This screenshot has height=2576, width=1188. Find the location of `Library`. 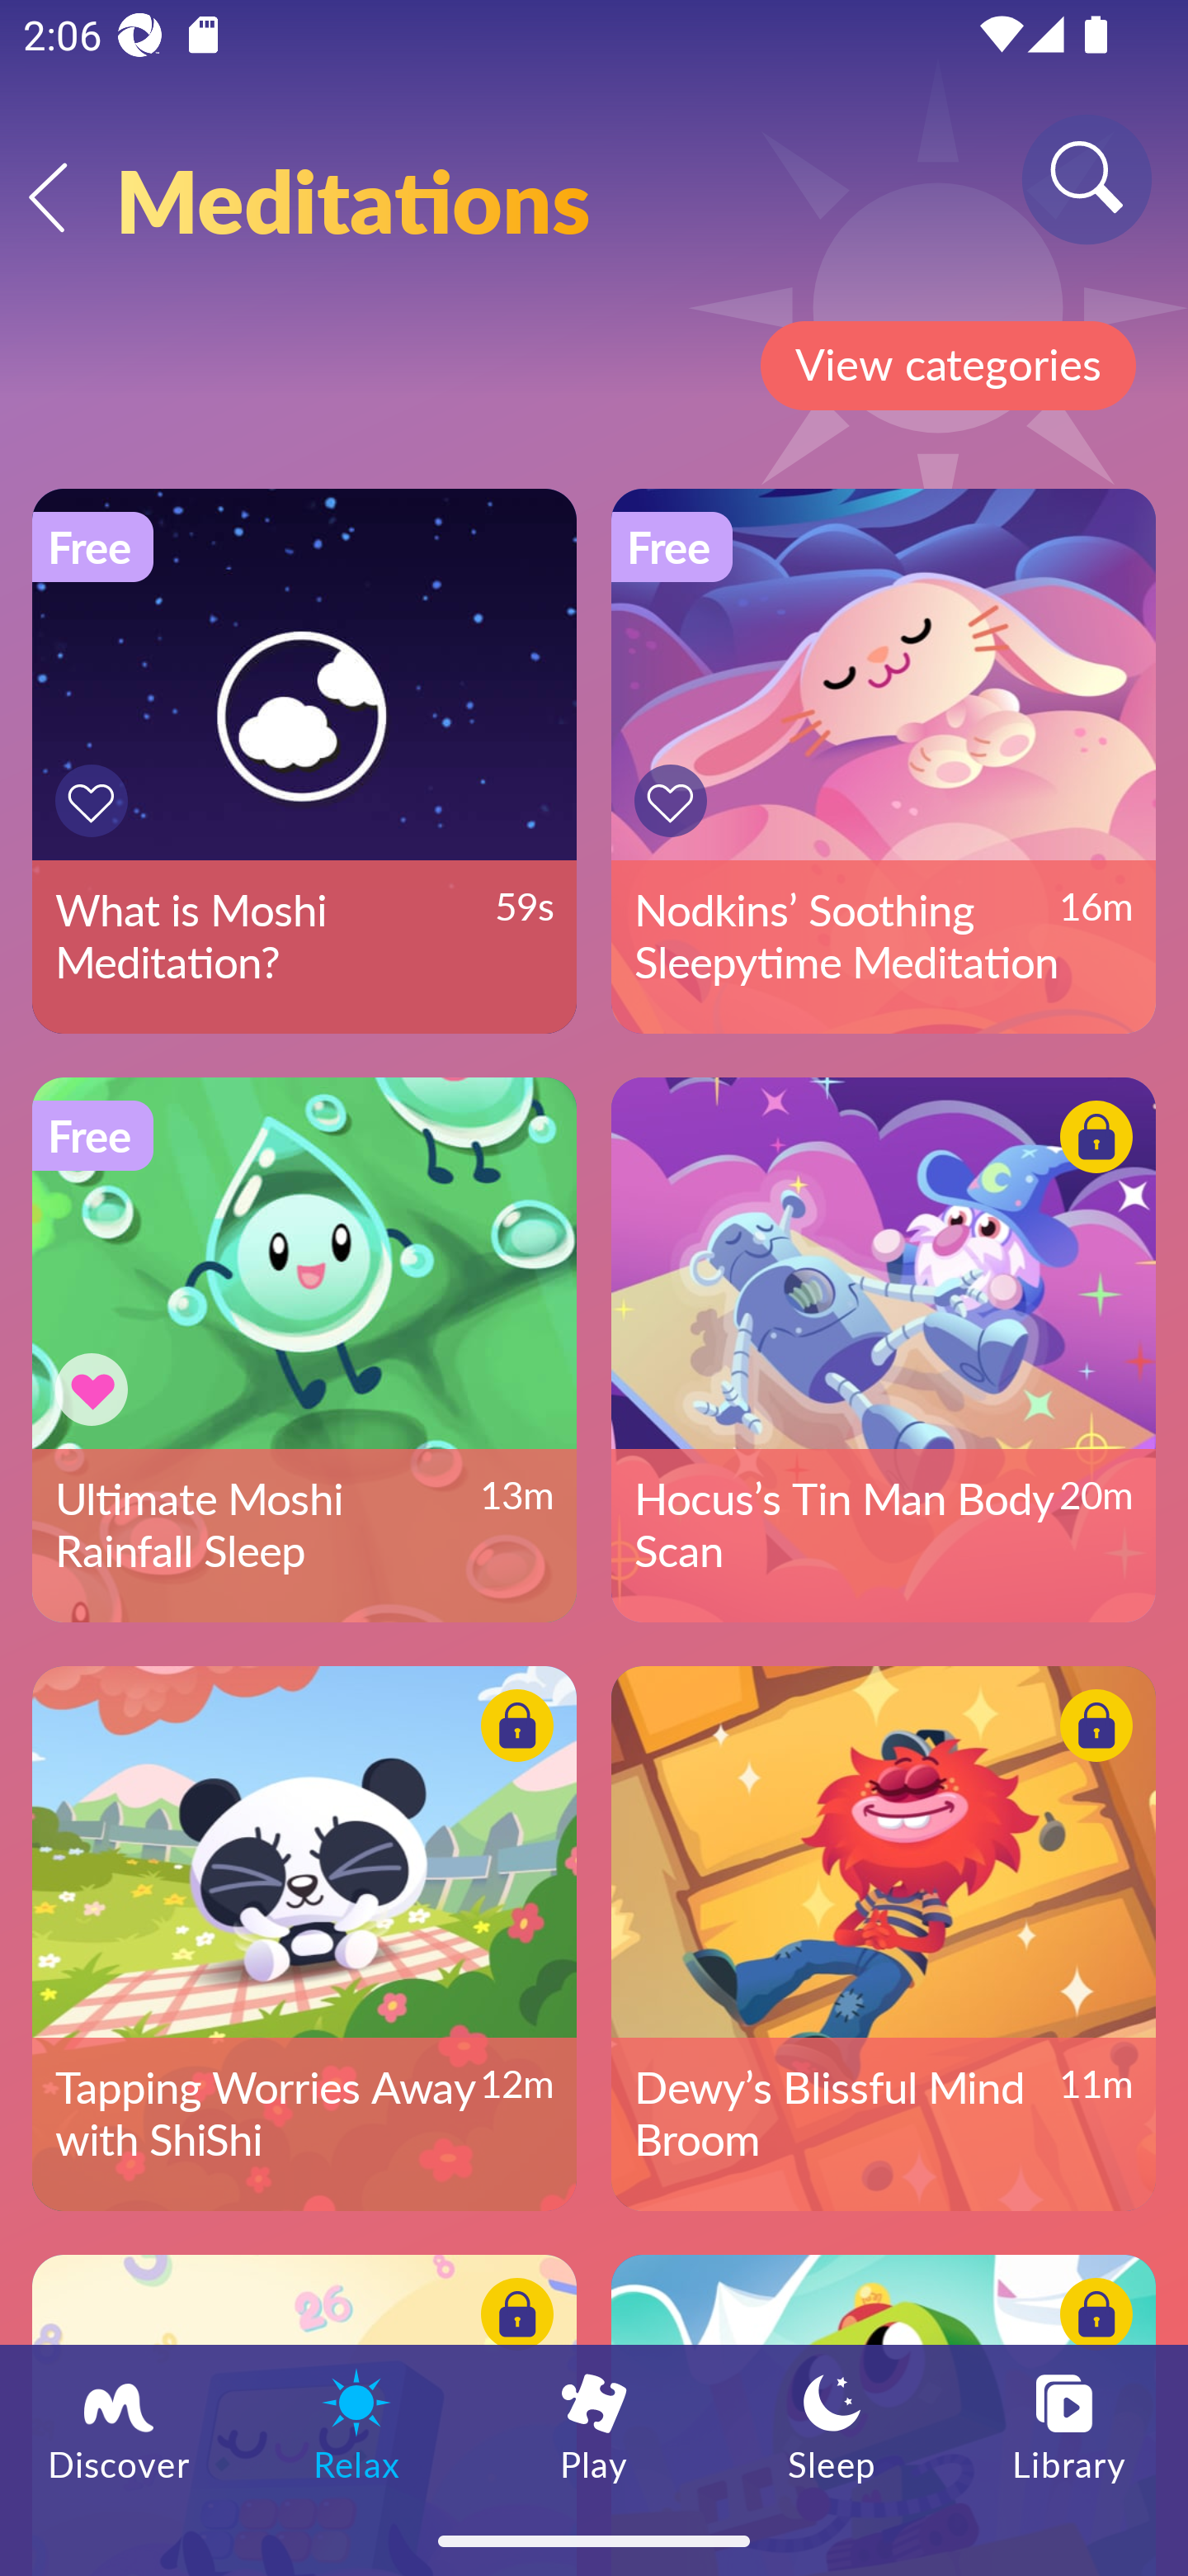

Library is located at coordinates (1069, 2425).